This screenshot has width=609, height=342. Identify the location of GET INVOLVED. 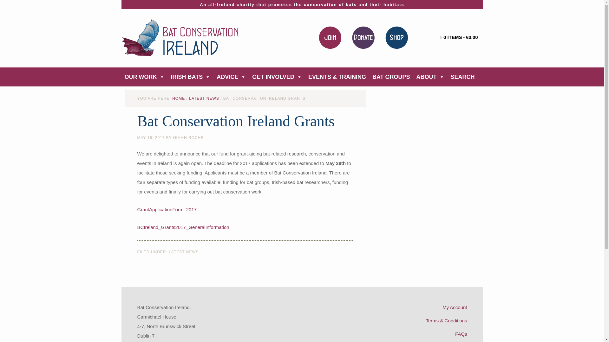
(277, 77).